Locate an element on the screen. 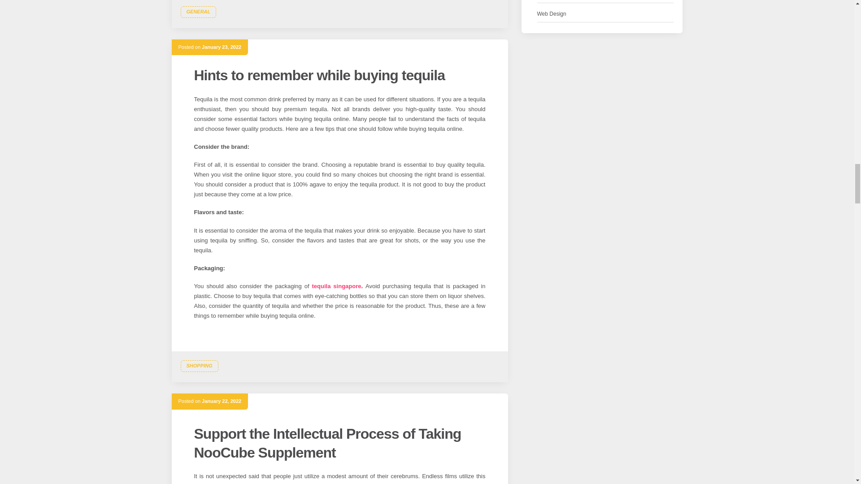  Hints to remember while buying tequila is located at coordinates (319, 75).